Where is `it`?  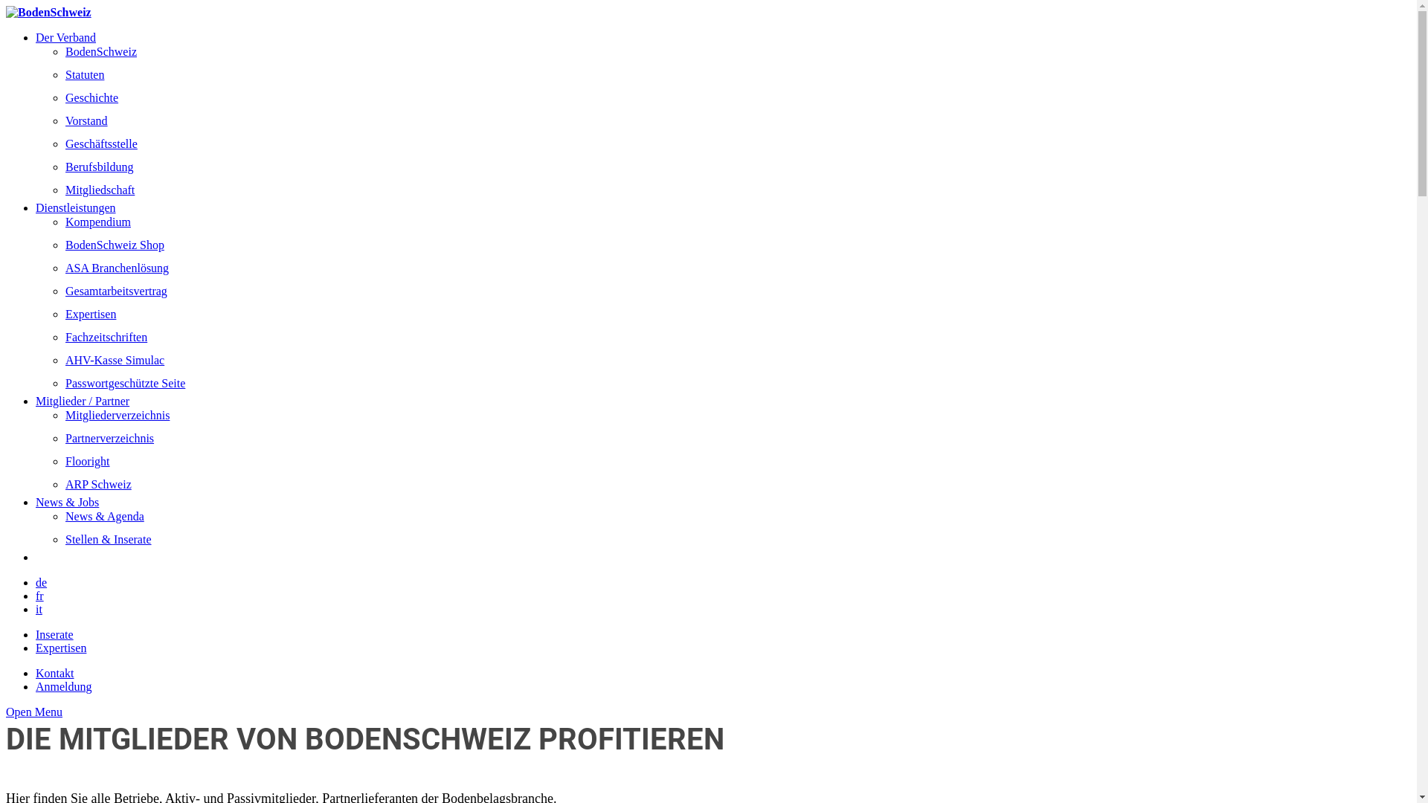 it is located at coordinates (39, 610).